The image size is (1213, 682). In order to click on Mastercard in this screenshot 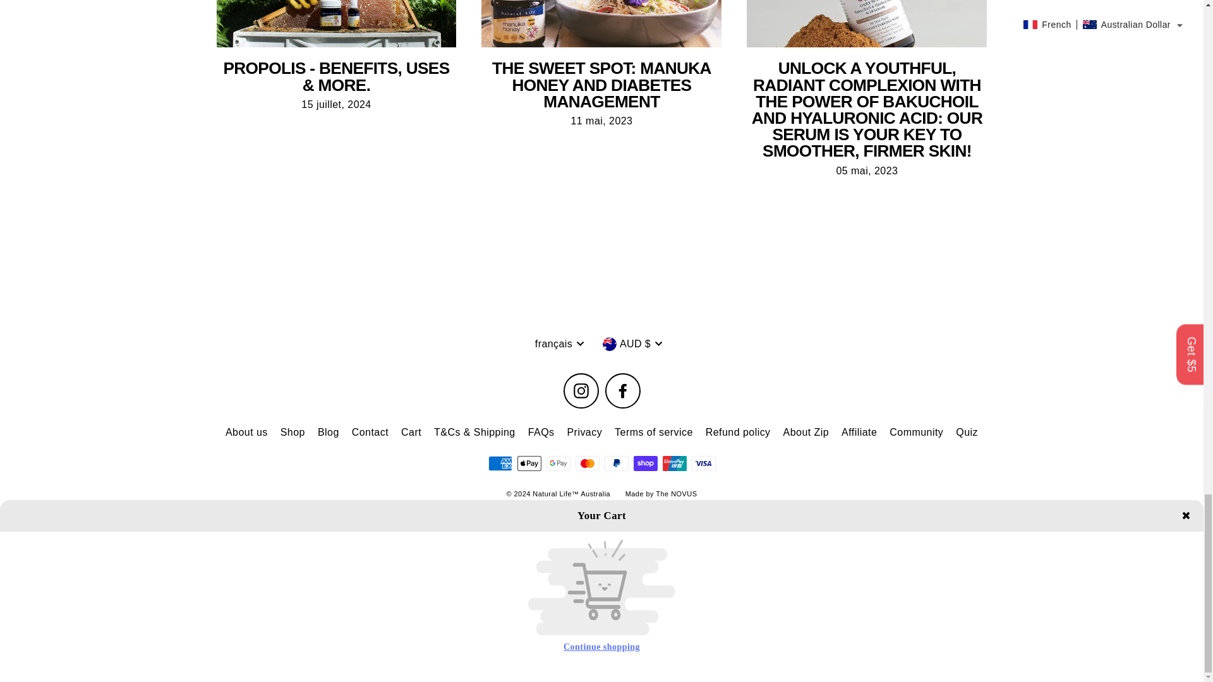, I will do `click(587, 464)`.